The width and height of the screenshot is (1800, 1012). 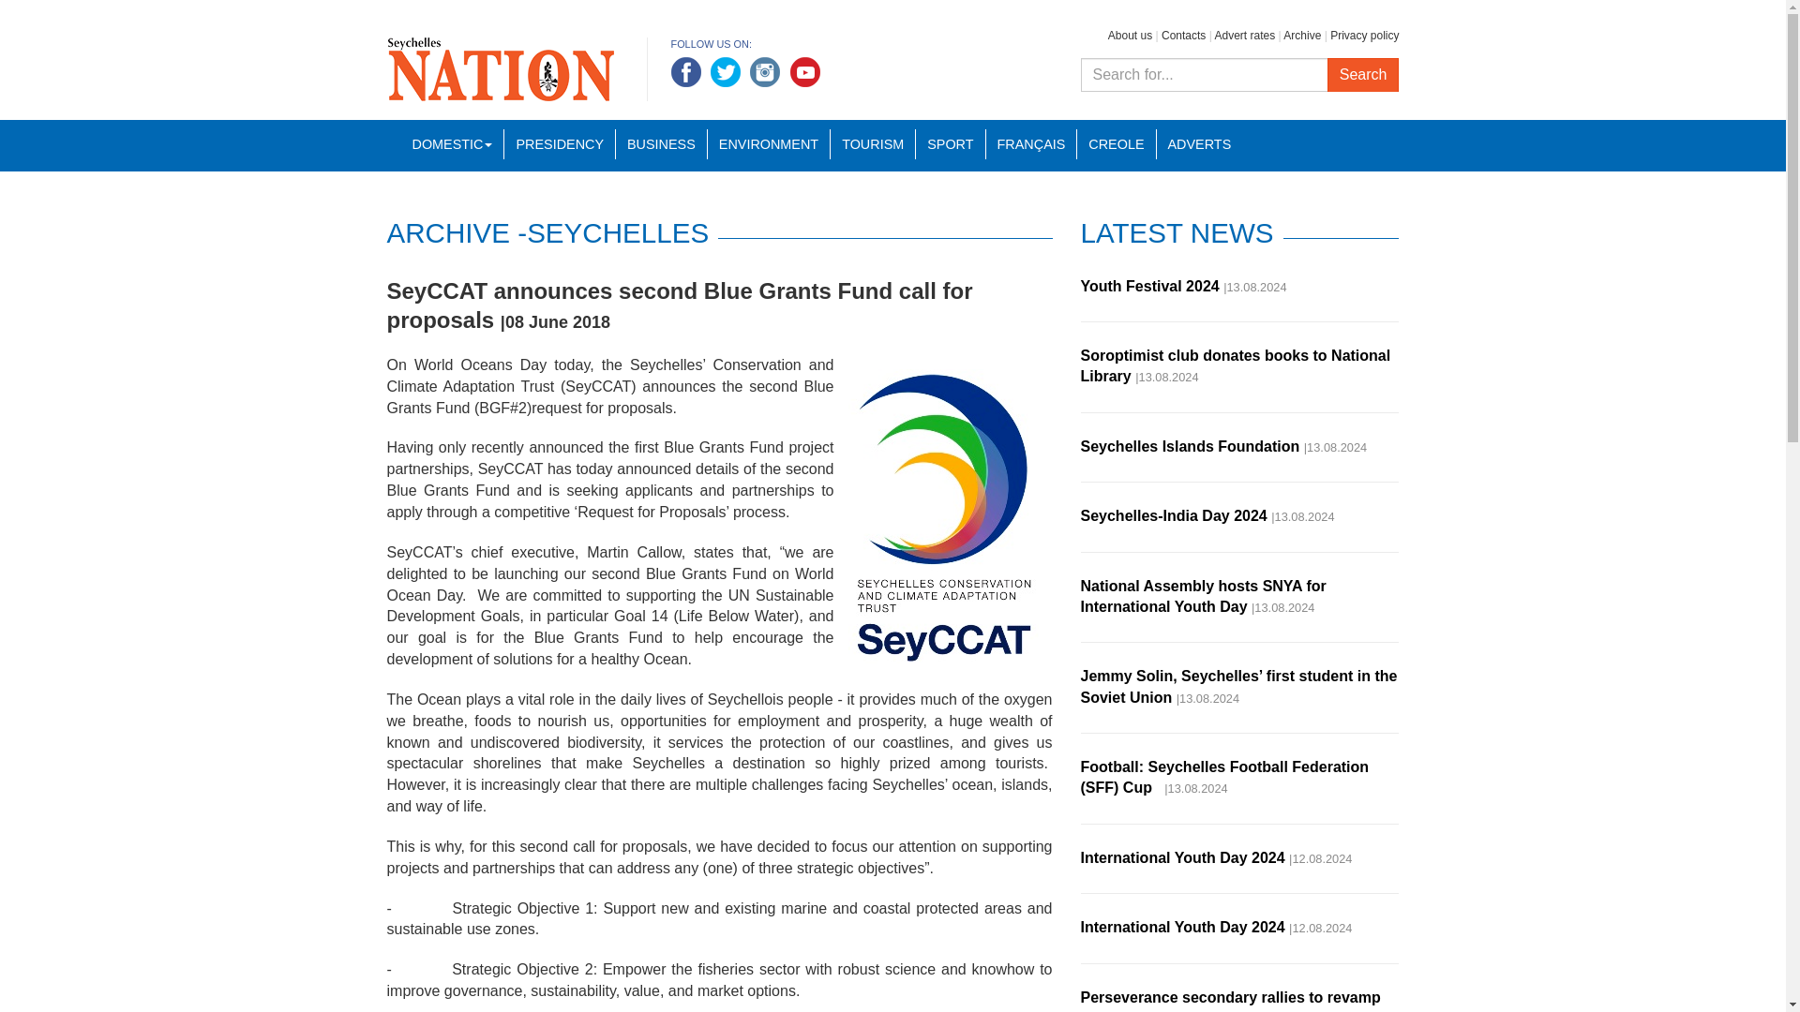 I want to click on DOMESTIC, so click(x=452, y=144).